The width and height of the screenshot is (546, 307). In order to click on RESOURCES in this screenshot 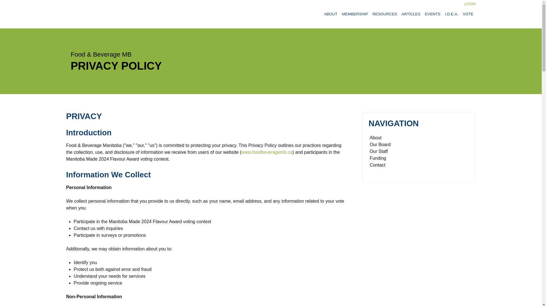, I will do `click(384, 14)`.